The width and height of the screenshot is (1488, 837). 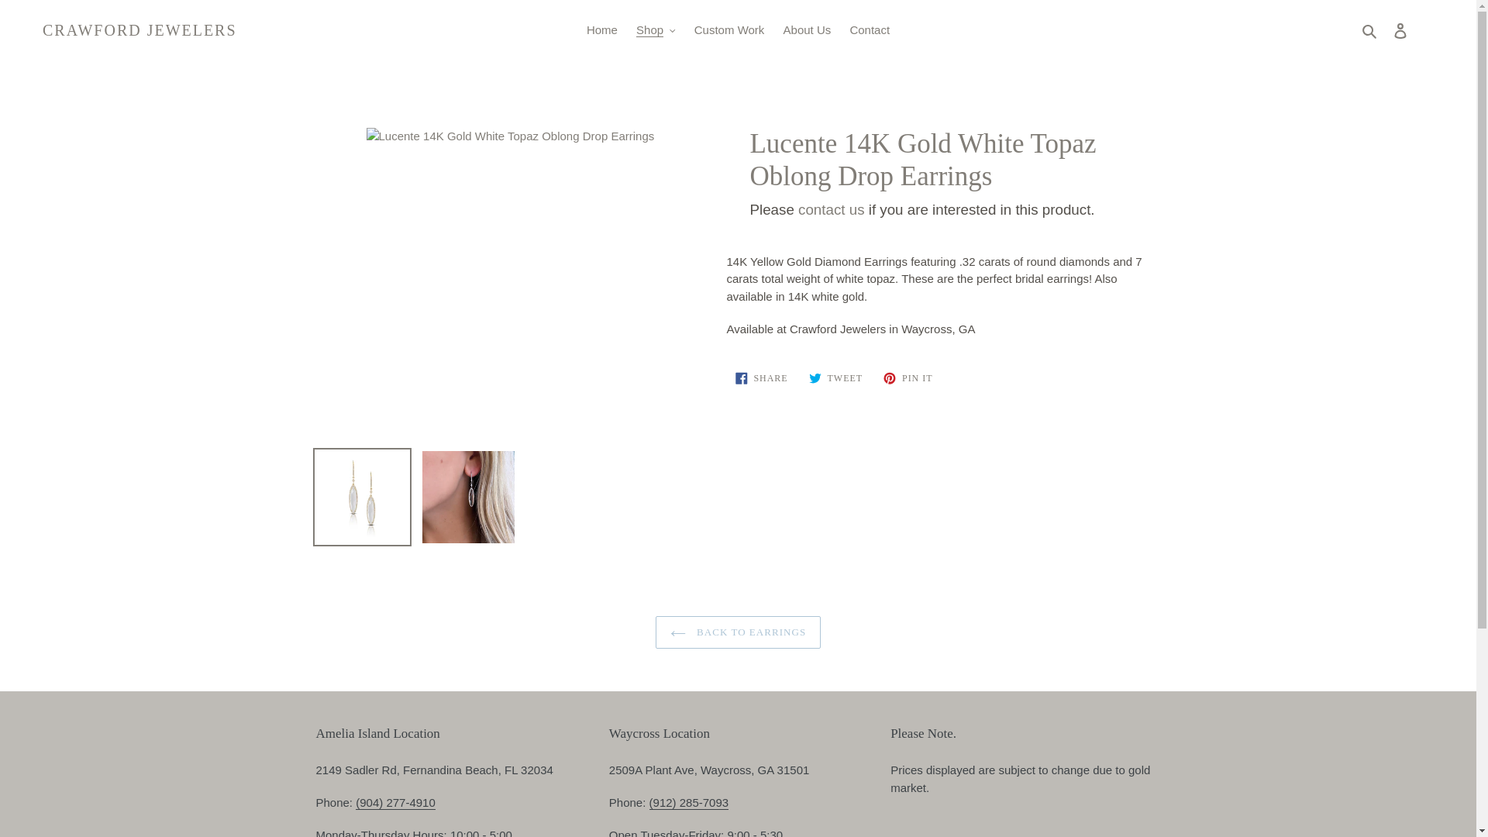 What do you see at coordinates (807, 30) in the screenshot?
I see `About Us` at bounding box center [807, 30].